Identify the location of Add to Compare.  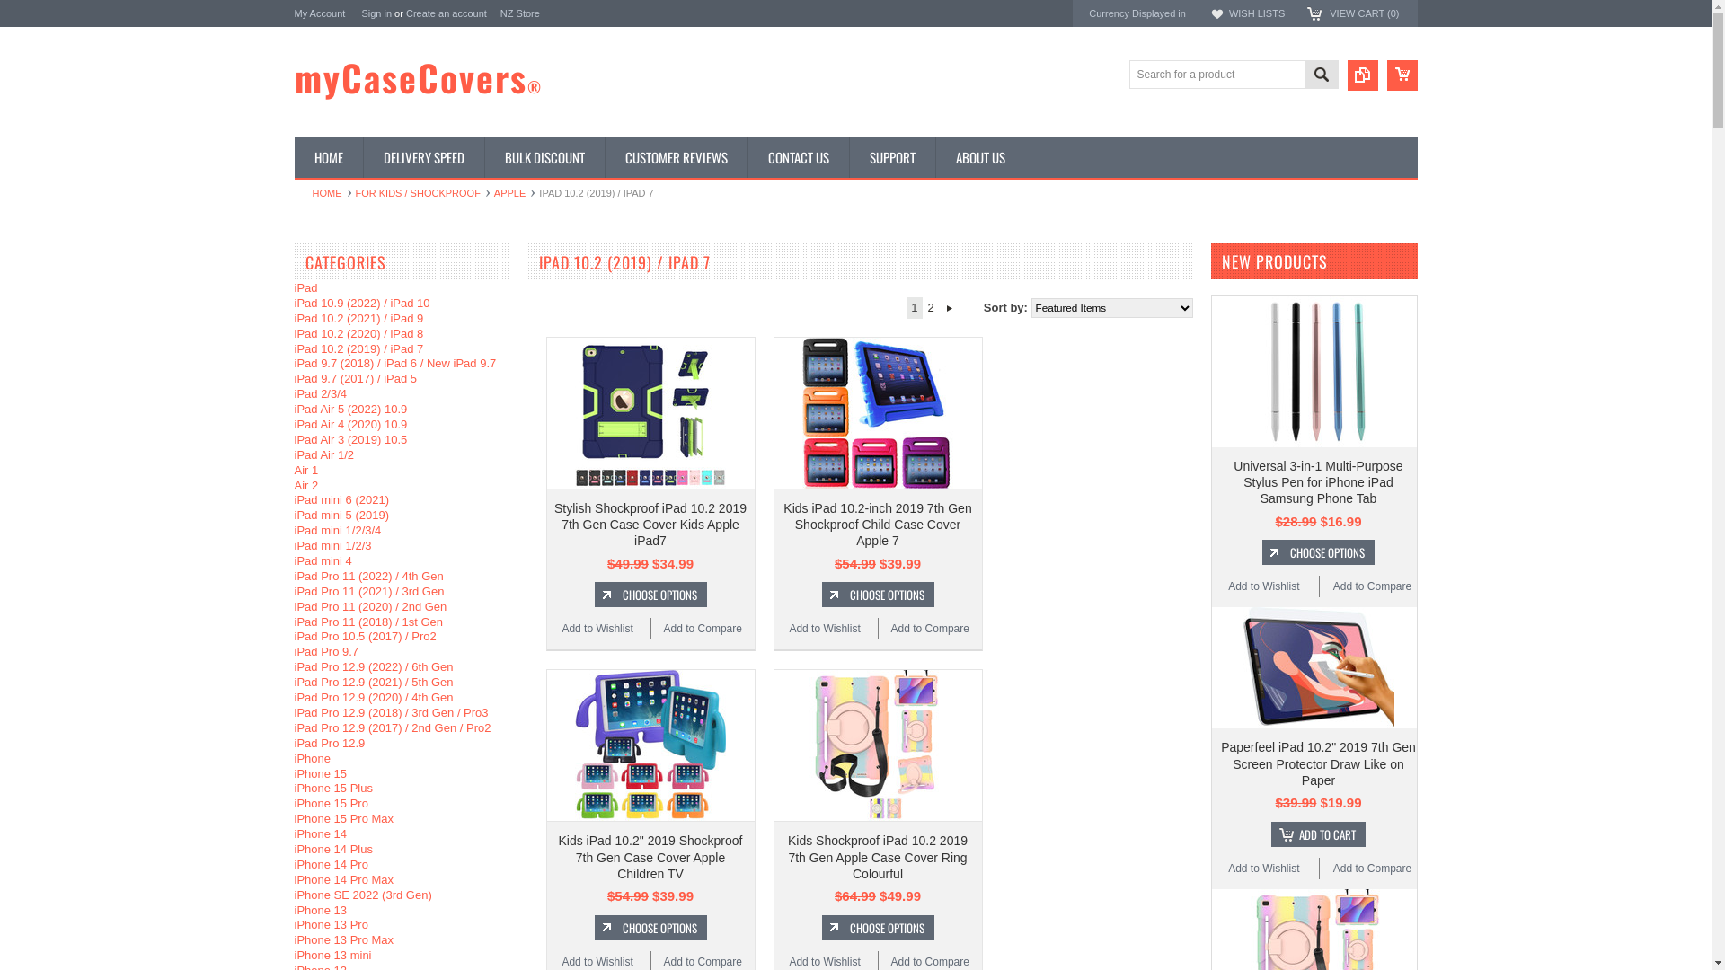
(1373, 869).